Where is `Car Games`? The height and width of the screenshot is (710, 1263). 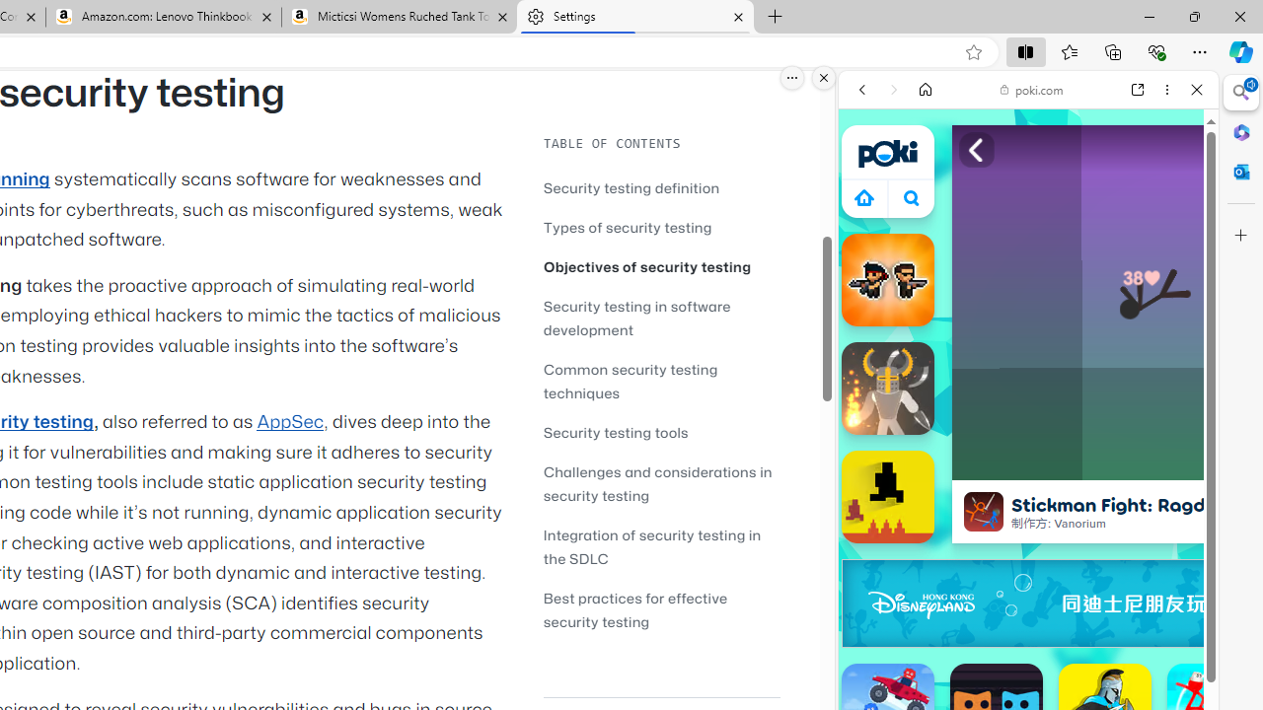
Car Games is located at coordinates (1028, 462).